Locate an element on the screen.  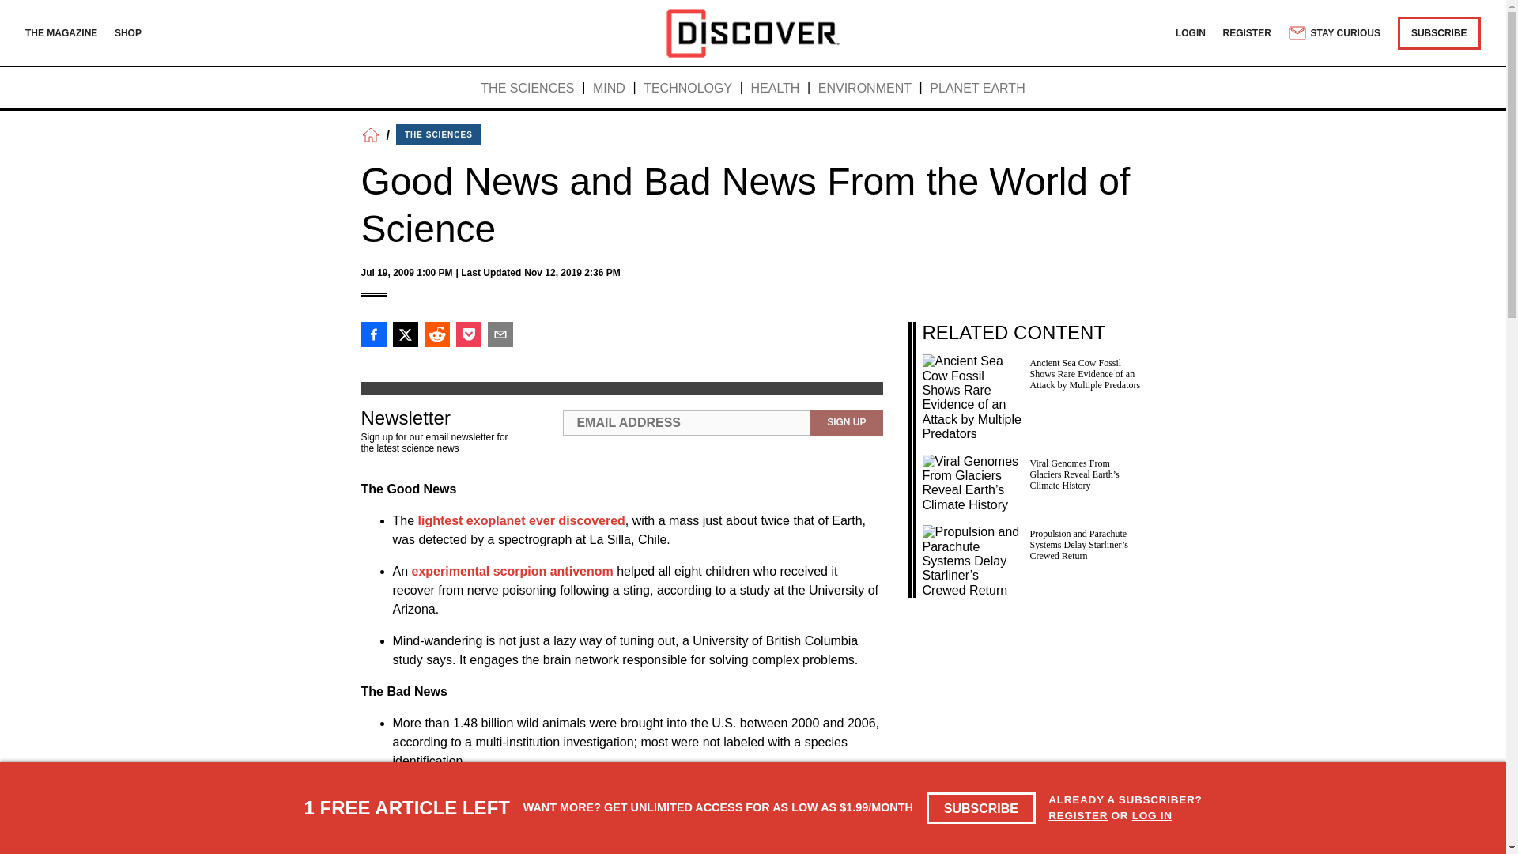
MIND is located at coordinates (609, 89).